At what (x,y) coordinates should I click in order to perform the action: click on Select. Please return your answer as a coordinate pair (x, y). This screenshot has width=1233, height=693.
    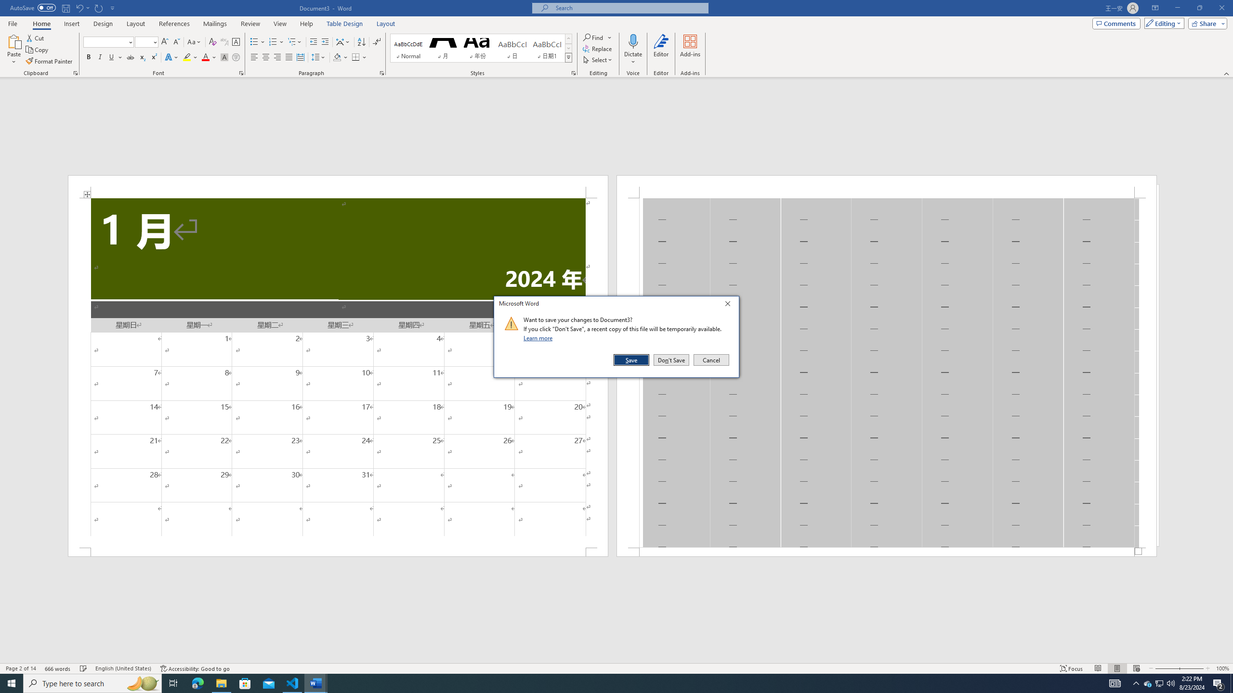
    Looking at the image, I should click on (598, 60).